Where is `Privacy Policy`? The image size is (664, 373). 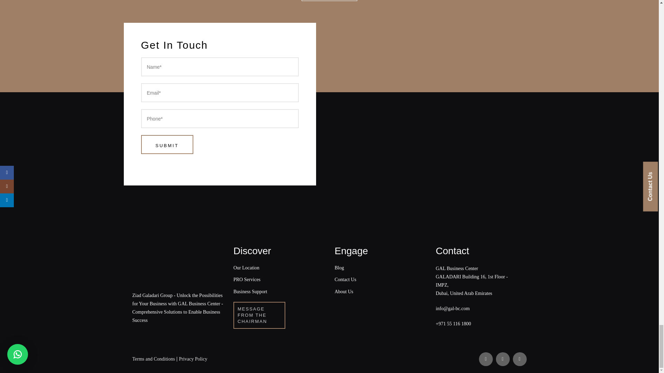
Privacy Policy is located at coordinates (193, 359).